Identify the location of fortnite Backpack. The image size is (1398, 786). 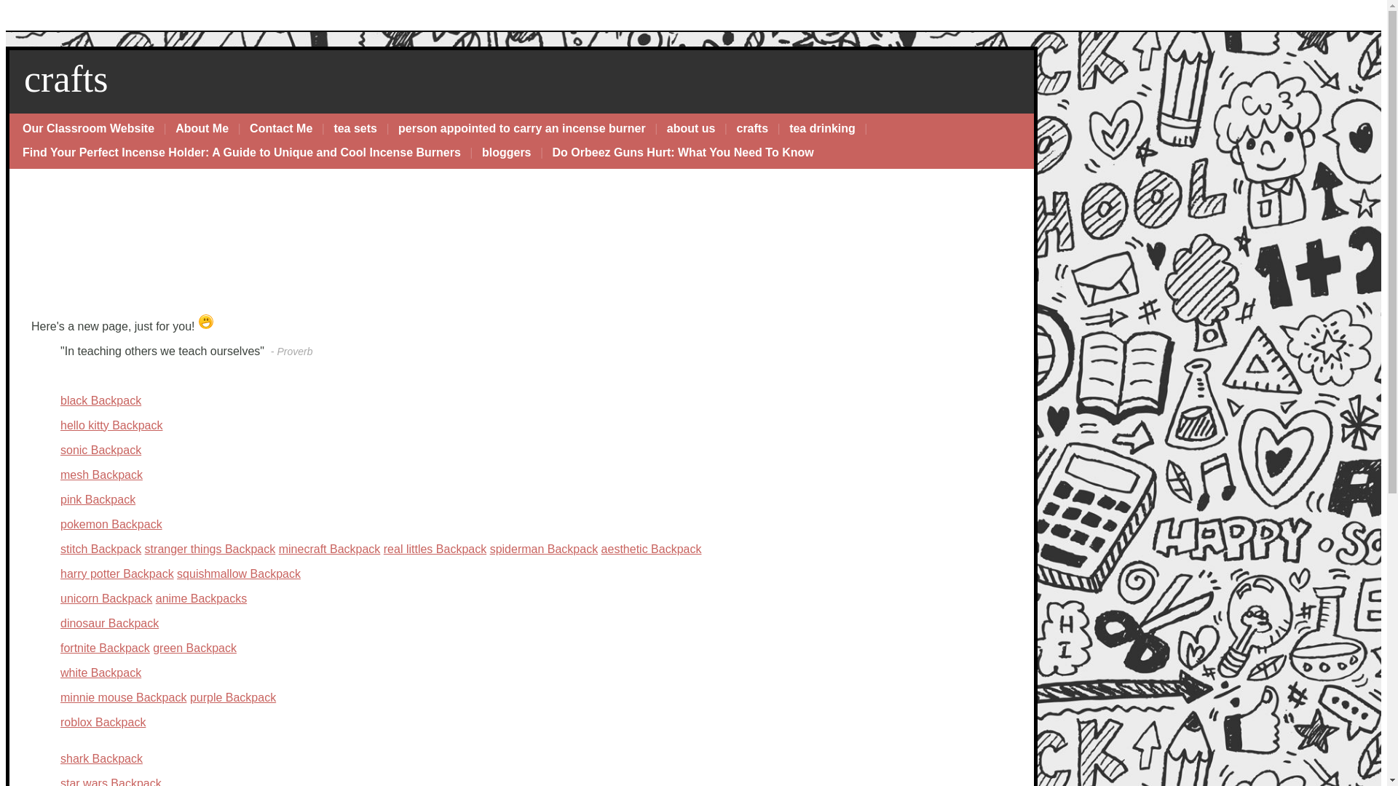
(105, 648).